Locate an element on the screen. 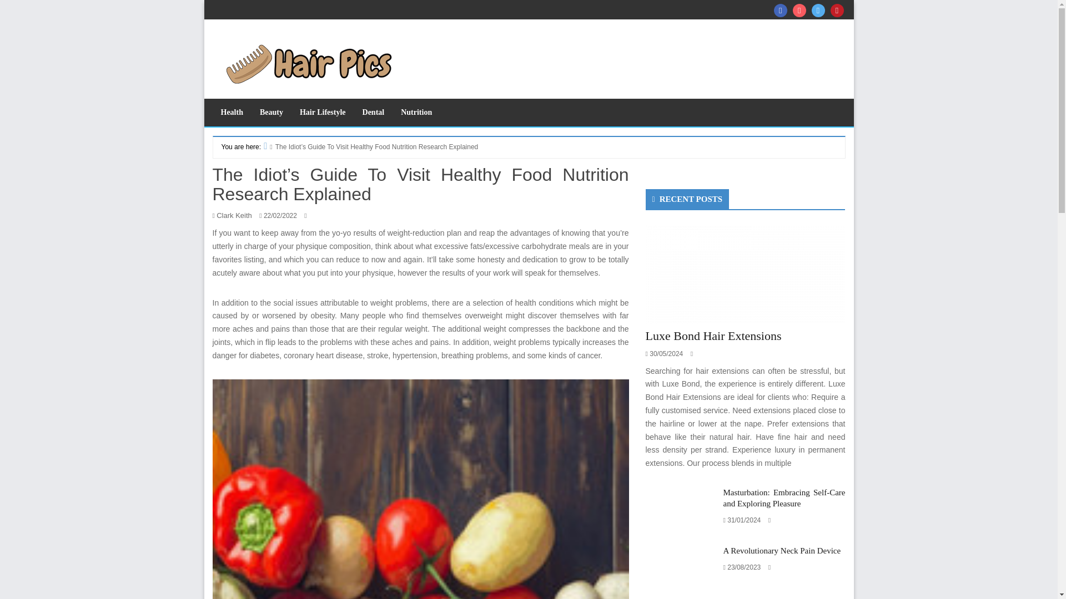 This screenshot has width=1066, height=599. Instagram is located at coordinates (799, 10).